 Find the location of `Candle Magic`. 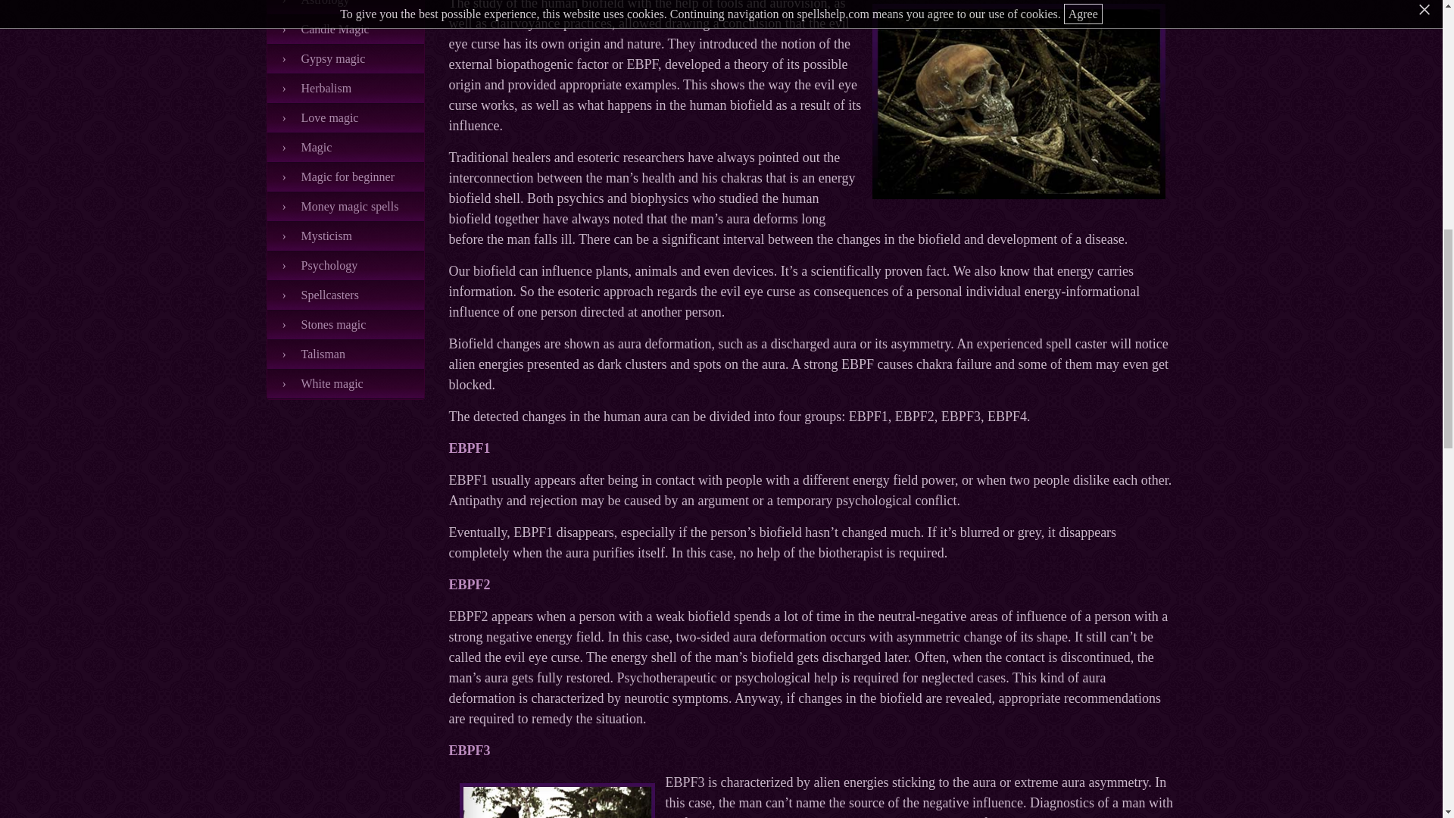

Candle Magic is located at coordinates (345, 30).